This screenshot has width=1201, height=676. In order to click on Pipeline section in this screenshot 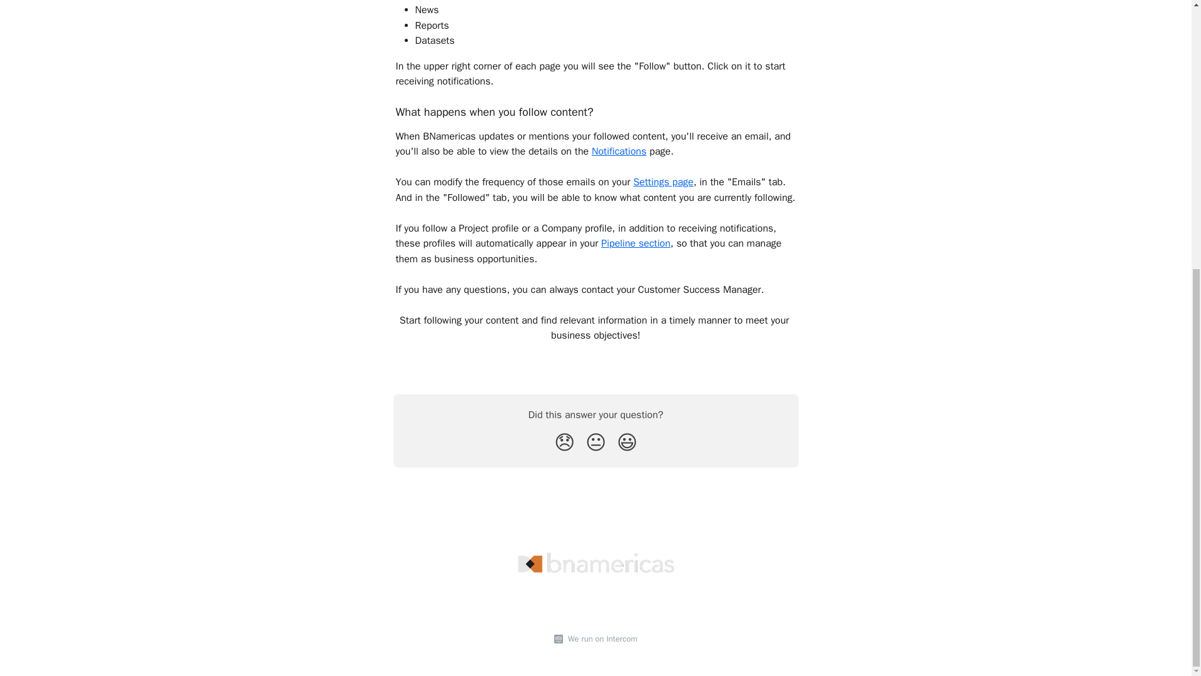, I will do `click(636, 243)`.